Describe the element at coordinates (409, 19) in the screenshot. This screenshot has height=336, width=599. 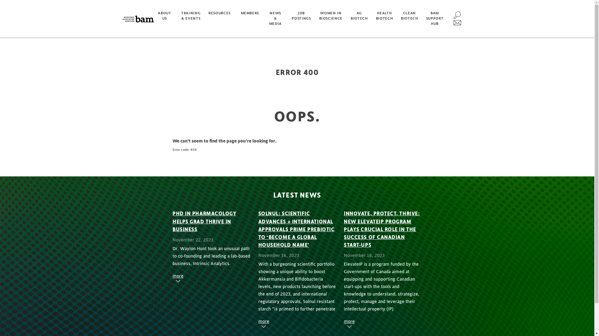
I see `CLEAN BIOTECH` at that location.